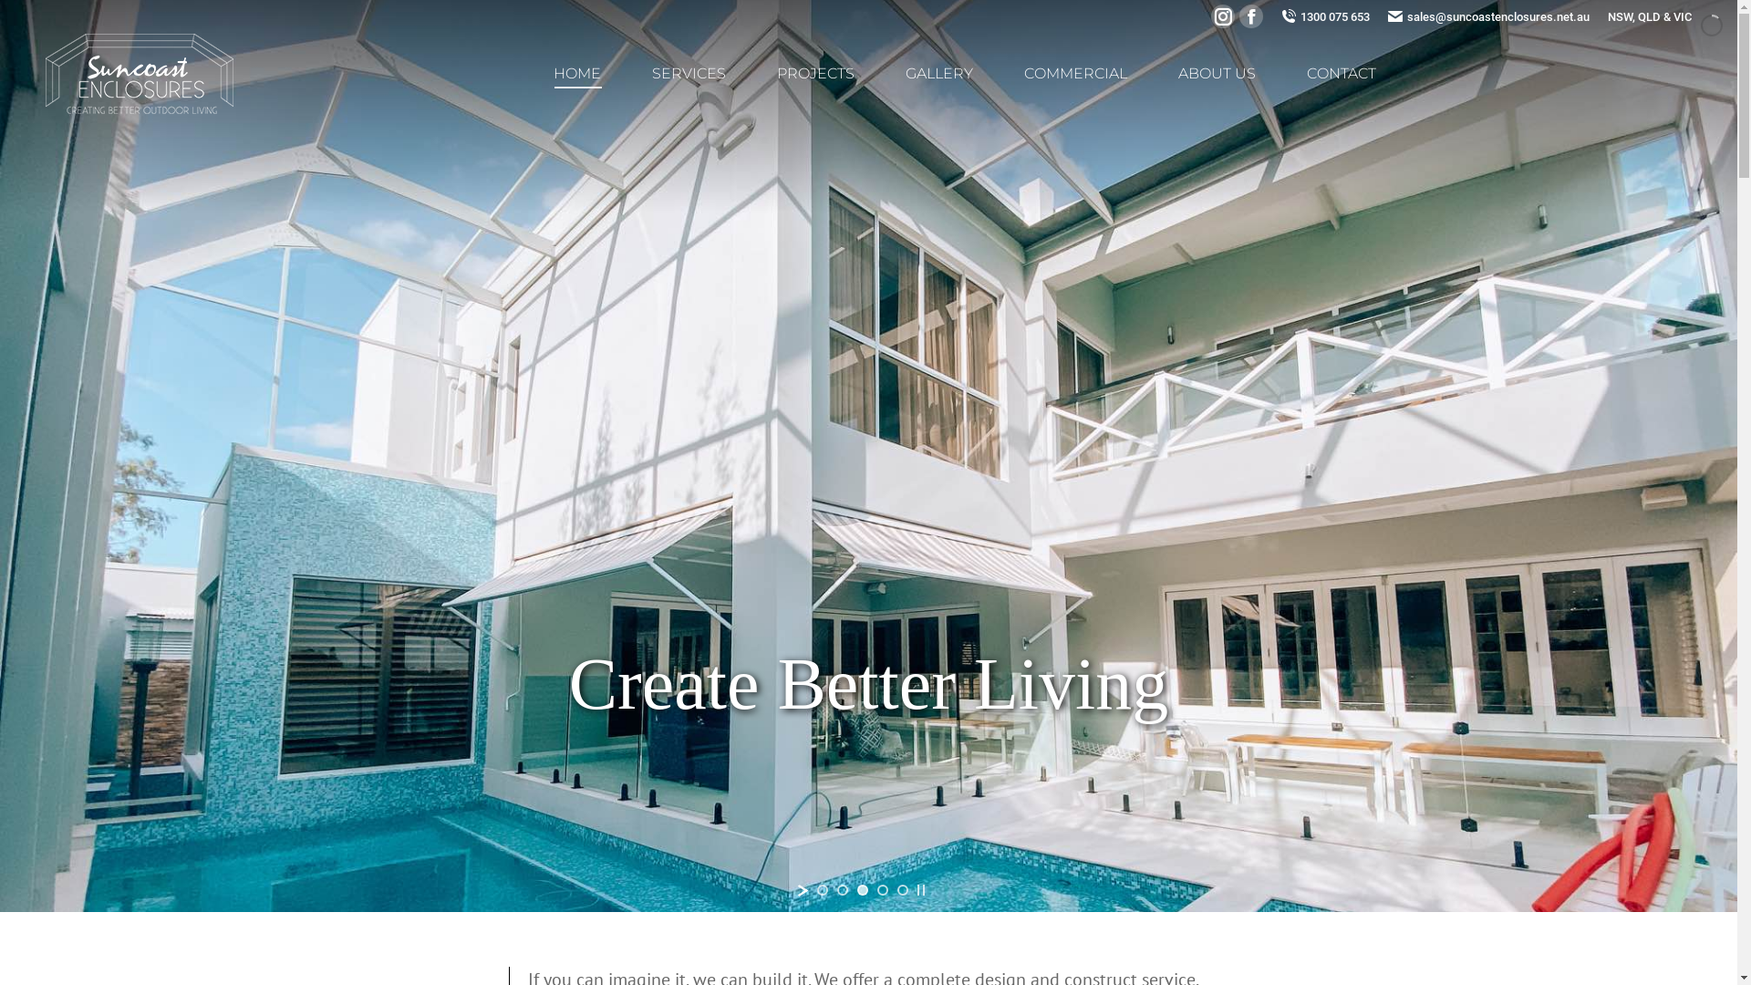  I want to click on Facebook page opens in new window, so click(1251, 16).